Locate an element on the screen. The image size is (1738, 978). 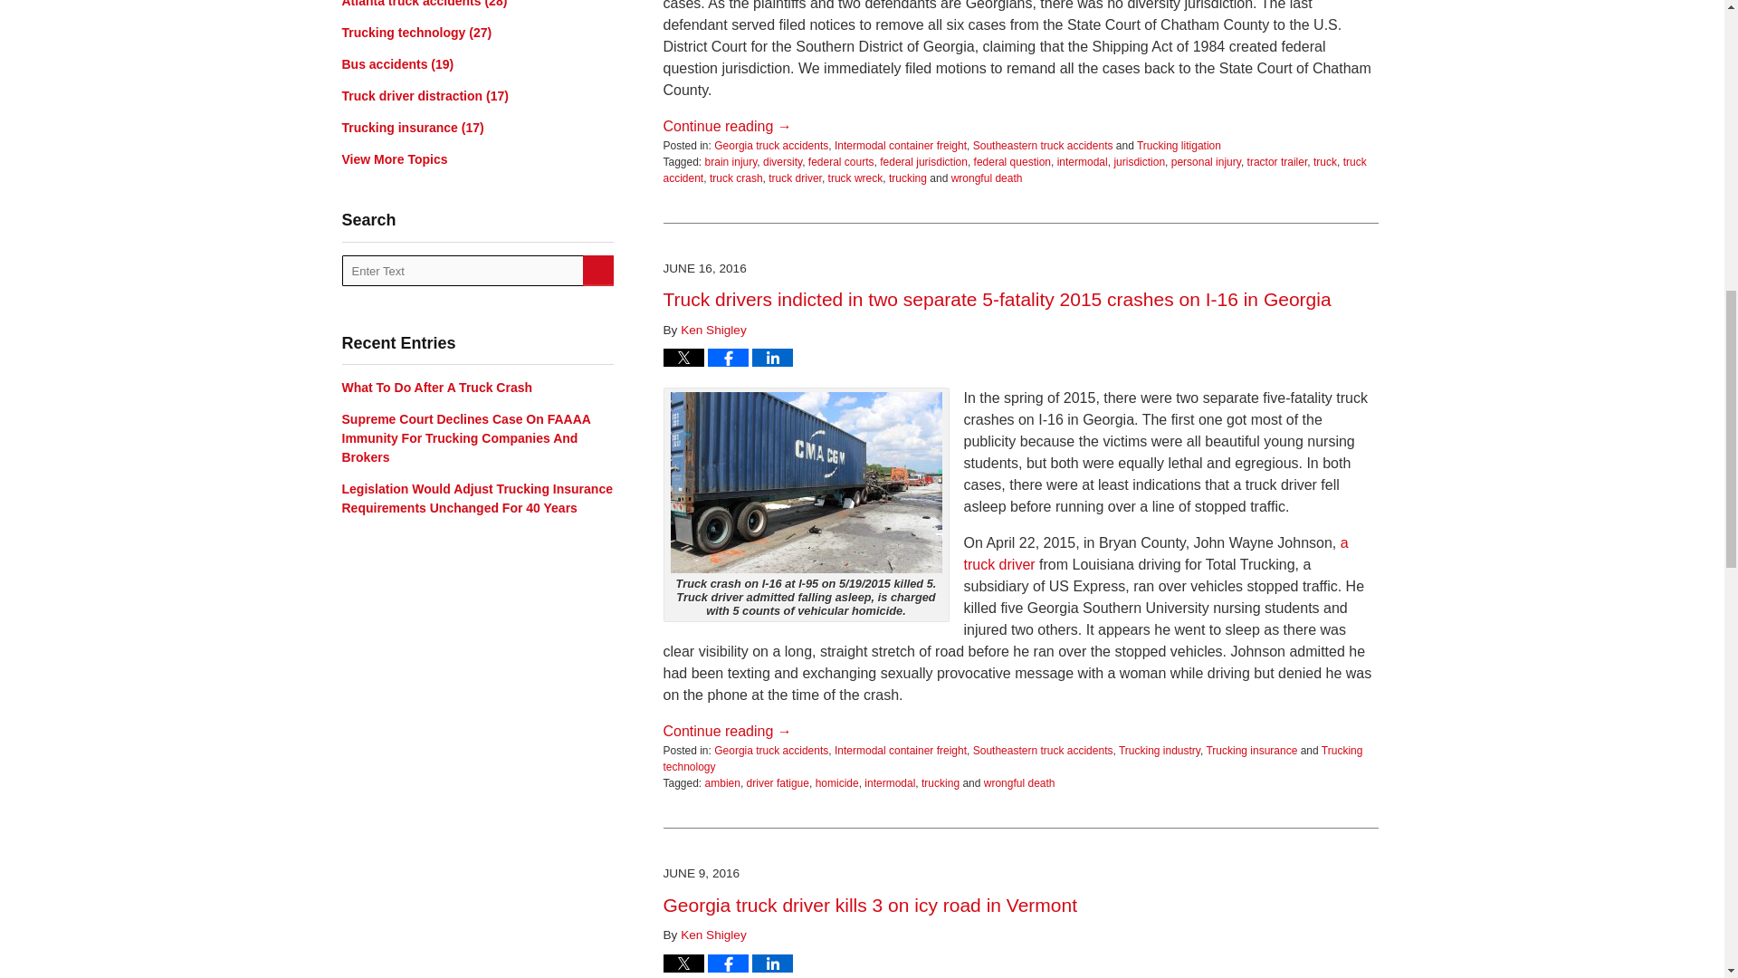
truck wreck is located at coordinates (855, 178).